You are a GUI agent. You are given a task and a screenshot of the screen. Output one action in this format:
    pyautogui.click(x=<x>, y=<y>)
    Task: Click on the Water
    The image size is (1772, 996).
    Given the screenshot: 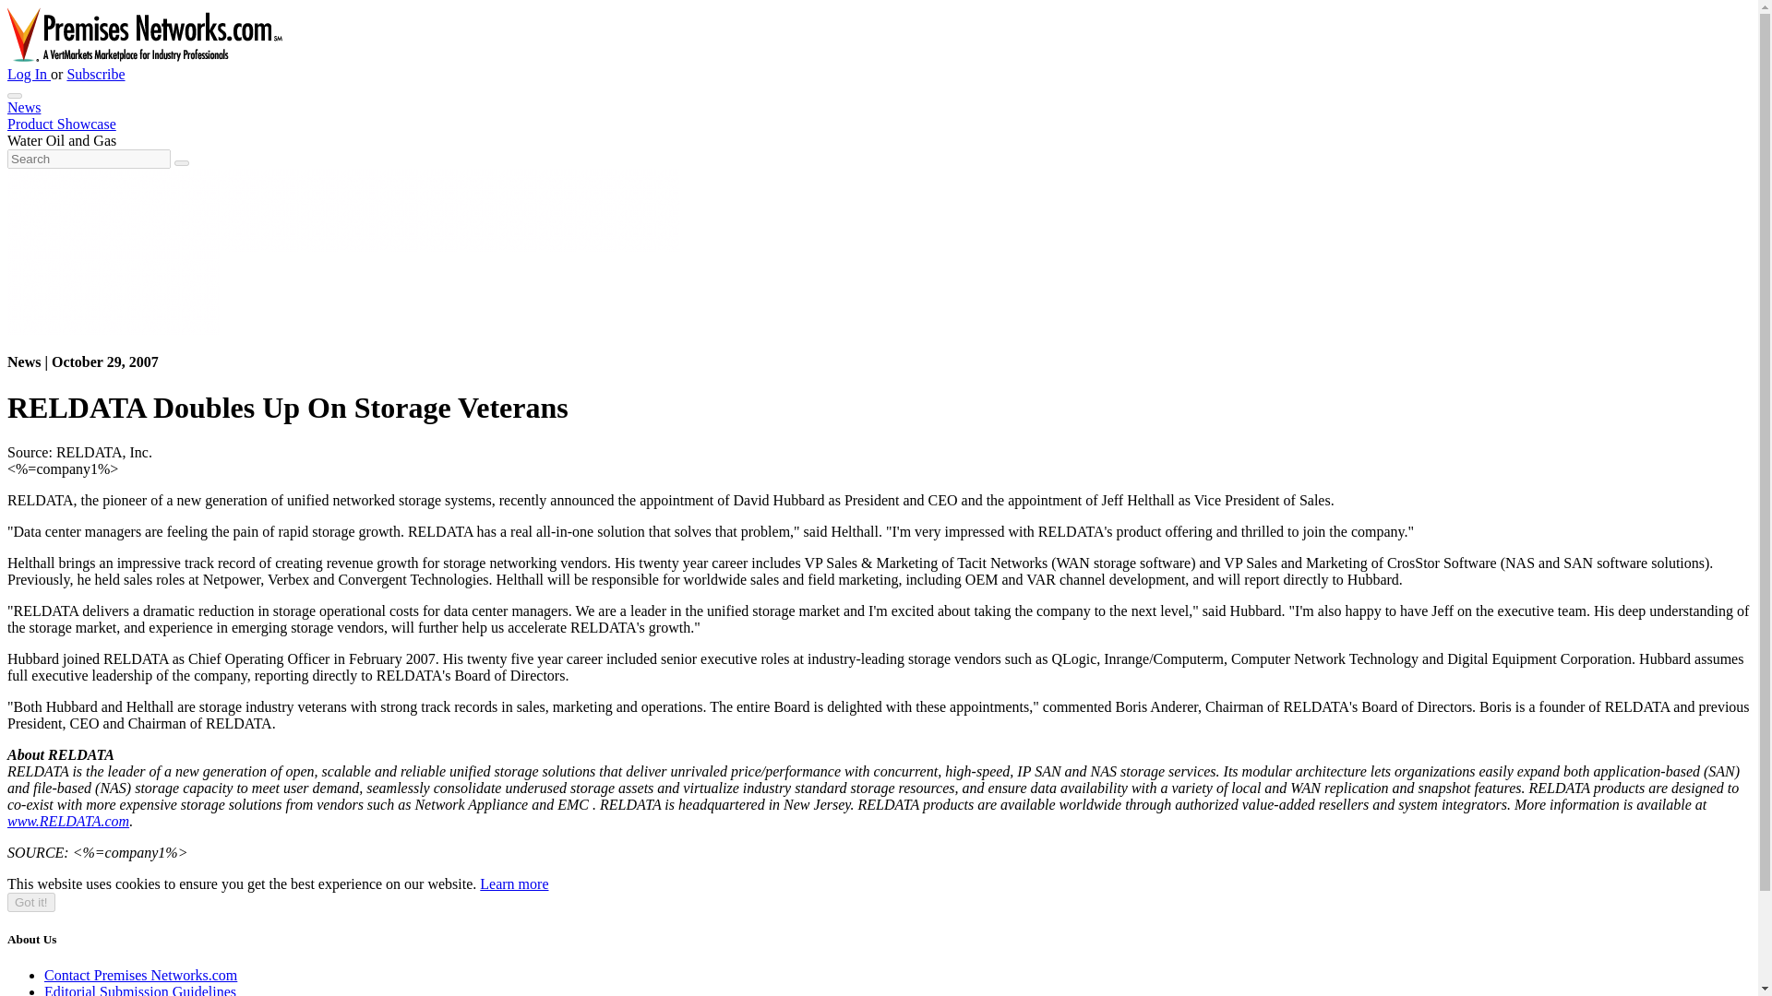 What is the action you would take?
    pyautogui.click(x=24, y=140)
    